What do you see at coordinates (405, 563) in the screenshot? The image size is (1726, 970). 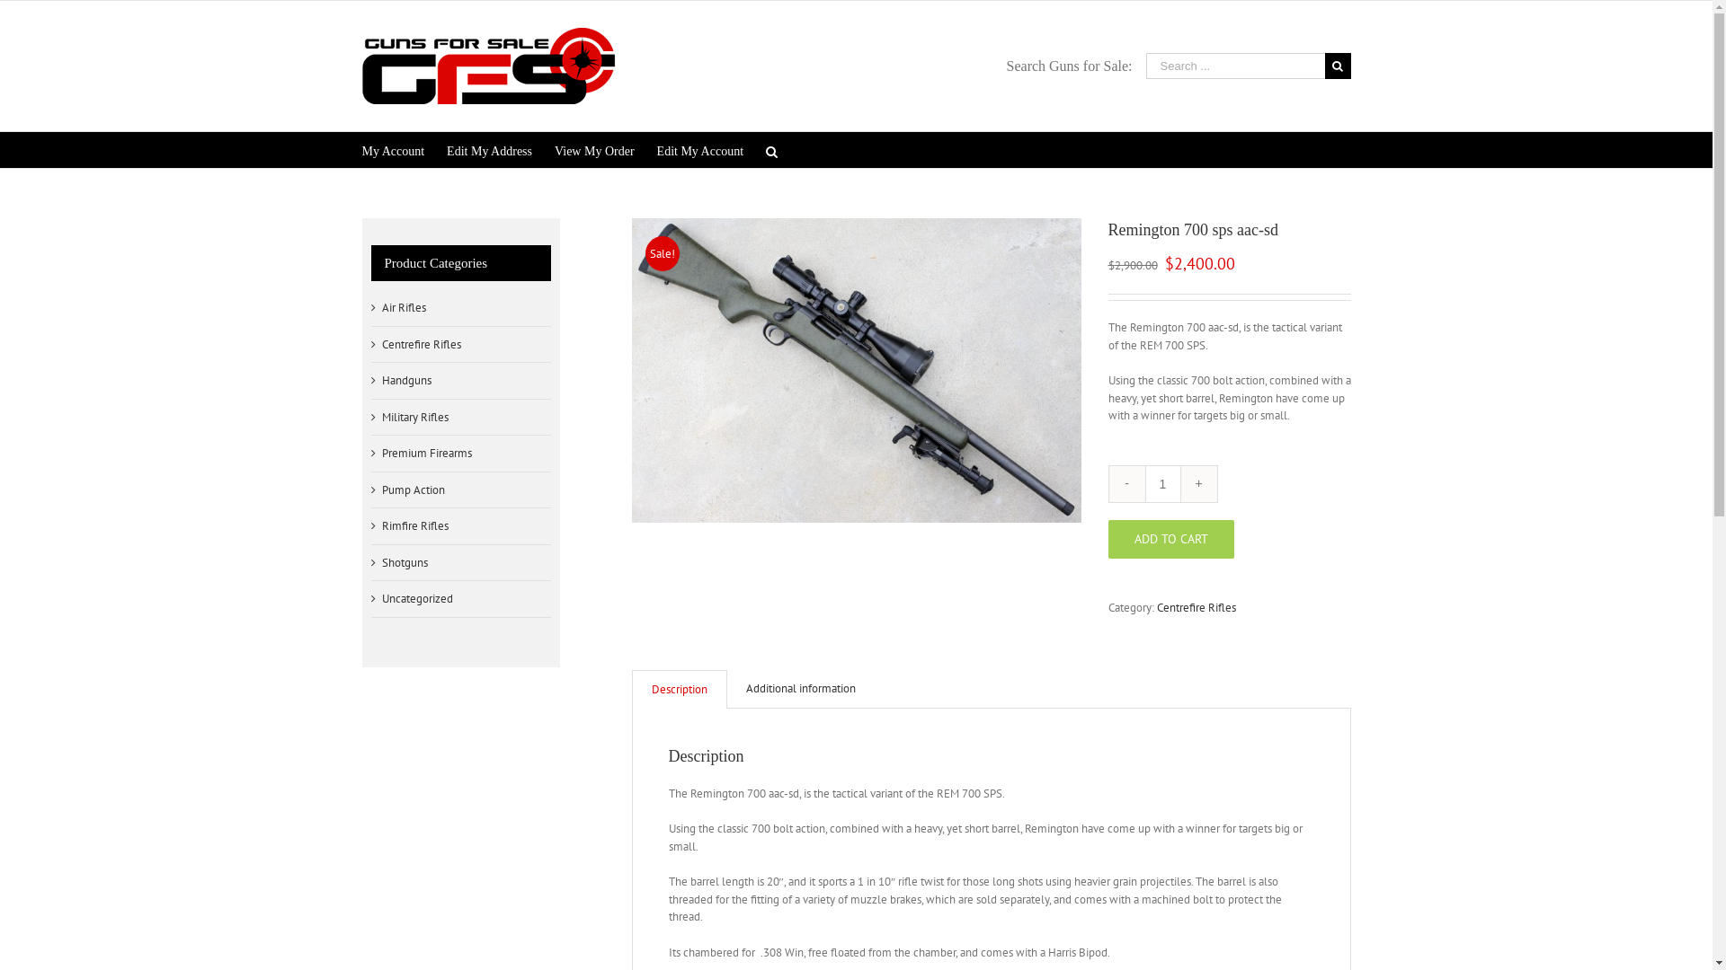 I see `Shotguns` at bounding box center [405, 563].